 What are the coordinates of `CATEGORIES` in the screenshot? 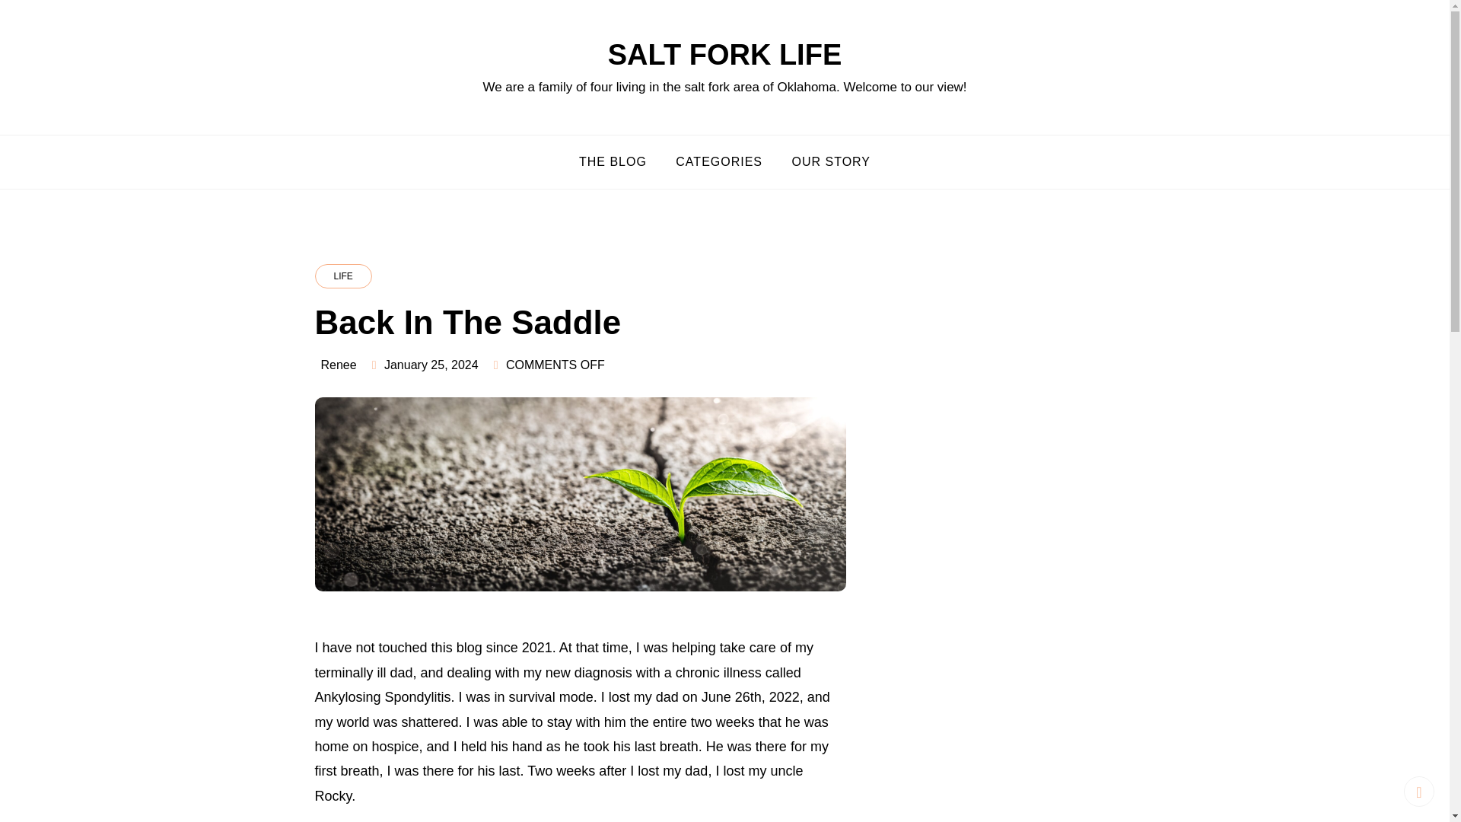 It's located at (719, 161).